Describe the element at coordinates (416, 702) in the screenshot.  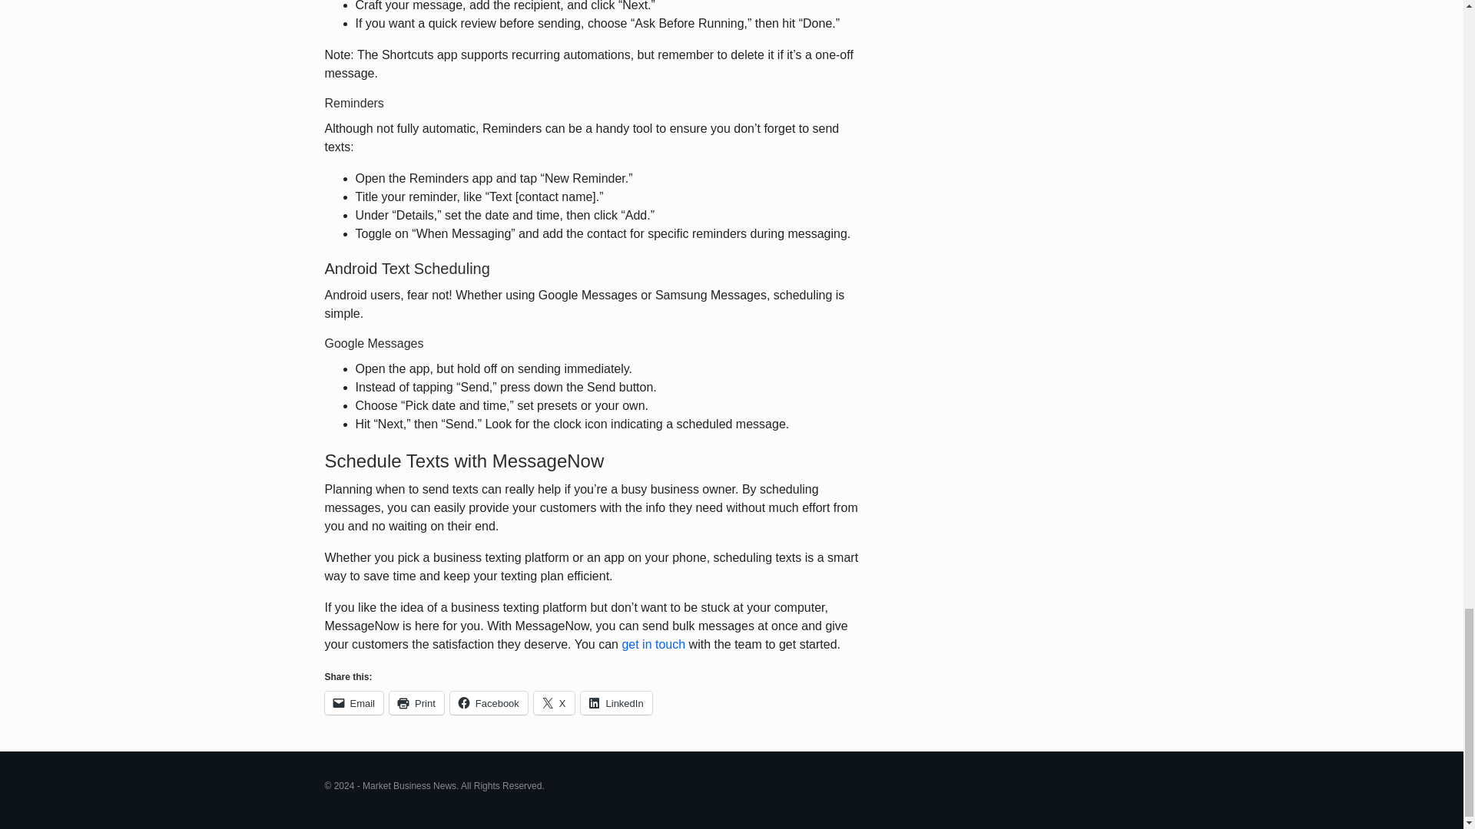
I see `Print` at that location.